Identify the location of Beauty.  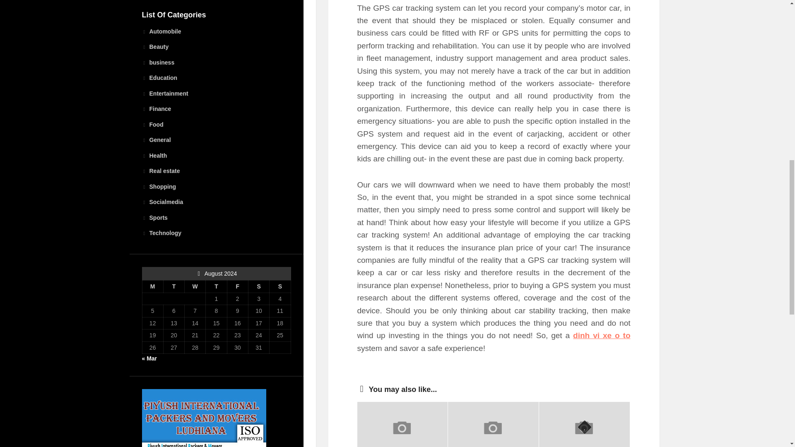
(155, 46).